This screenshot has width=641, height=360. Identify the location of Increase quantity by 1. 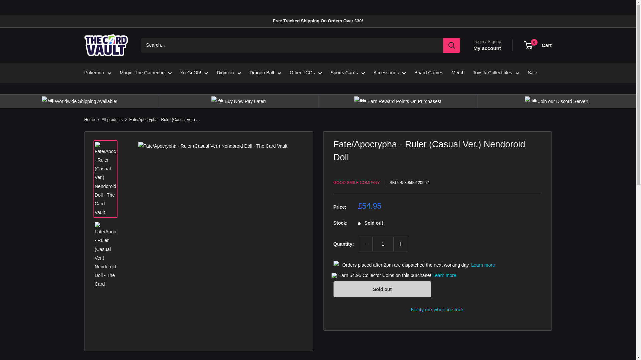
(401, 244).